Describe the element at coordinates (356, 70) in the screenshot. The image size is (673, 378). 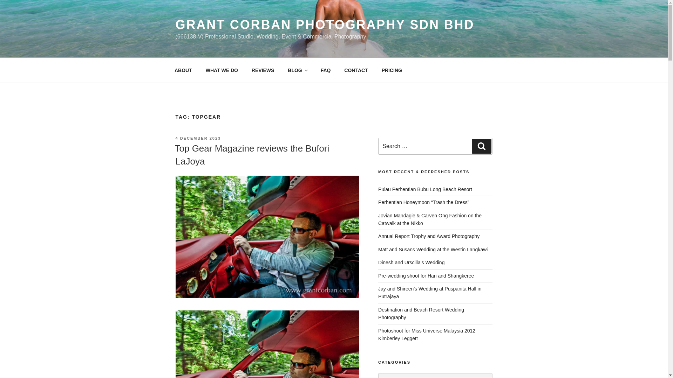
I see `CONTACT` at that location.